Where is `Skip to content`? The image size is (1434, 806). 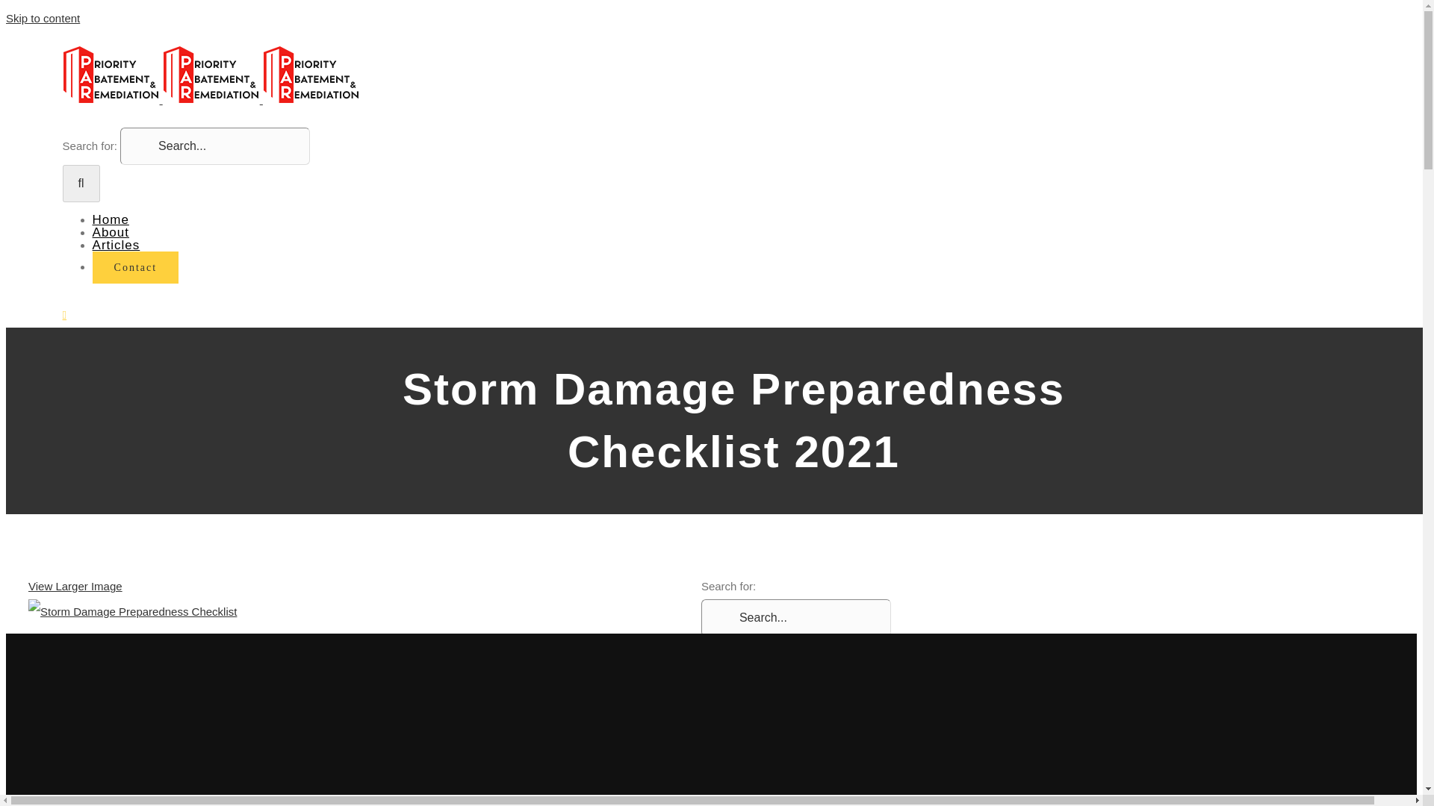
Skip to content is located at coordinates (43, 18).